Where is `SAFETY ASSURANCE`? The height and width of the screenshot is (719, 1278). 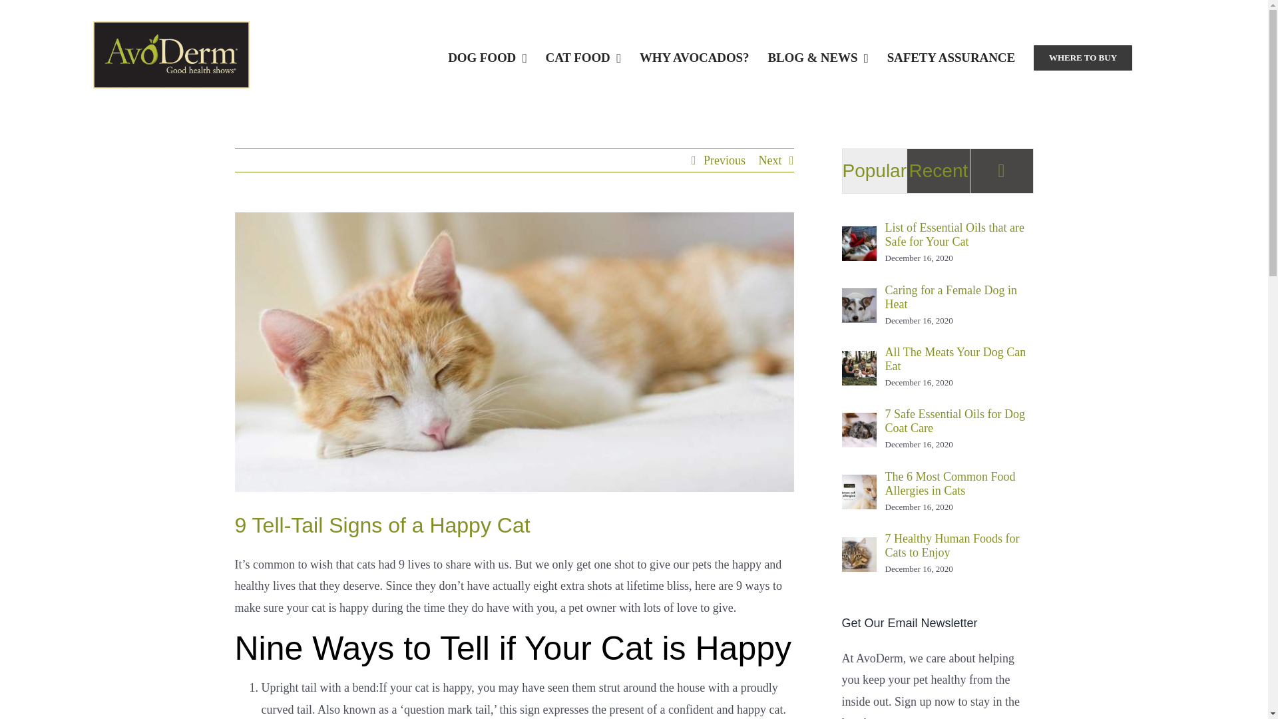
SAFETY ASSURANCE is located at coordinates (951, 57).